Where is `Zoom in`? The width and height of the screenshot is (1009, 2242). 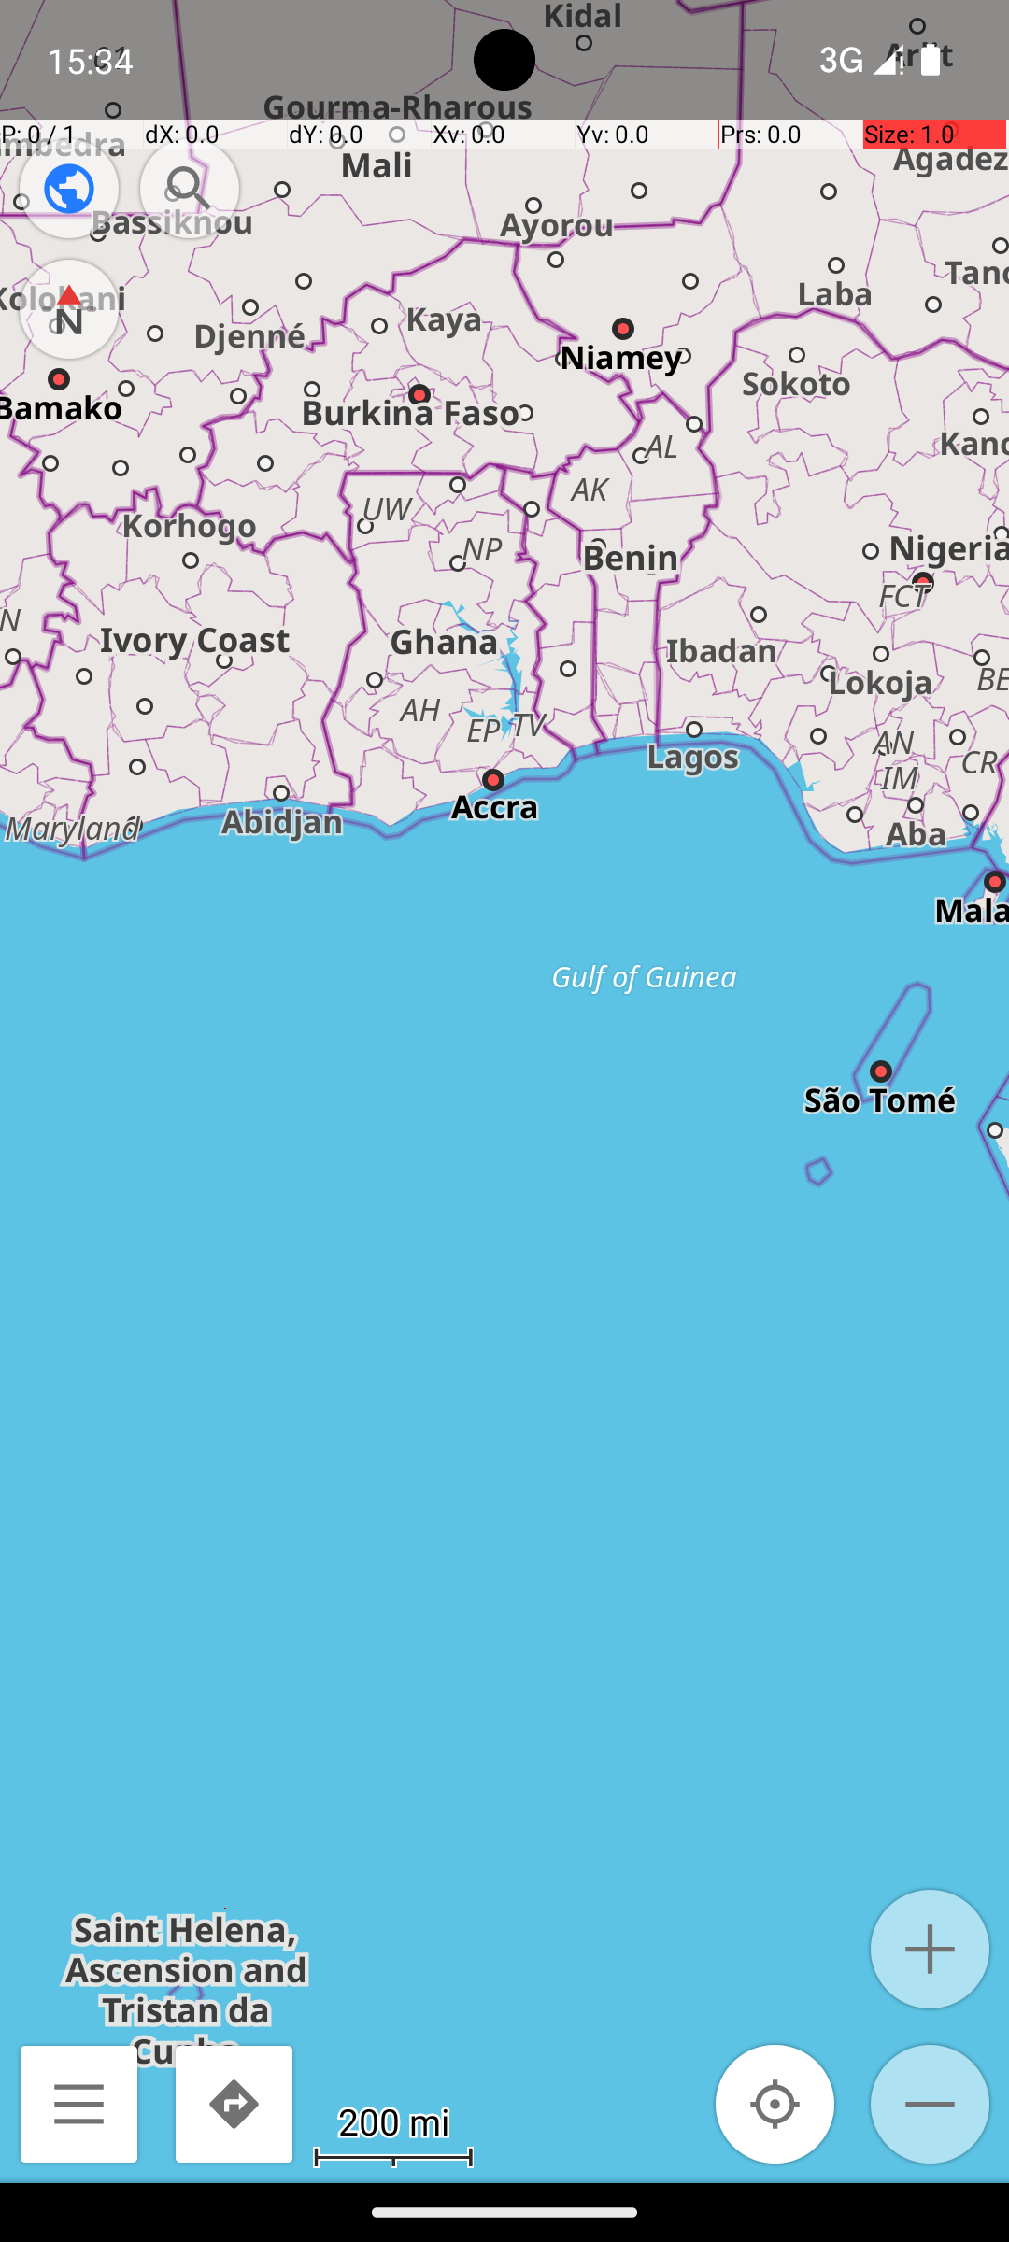 Zoom in is located at coordinates (931, 1949).